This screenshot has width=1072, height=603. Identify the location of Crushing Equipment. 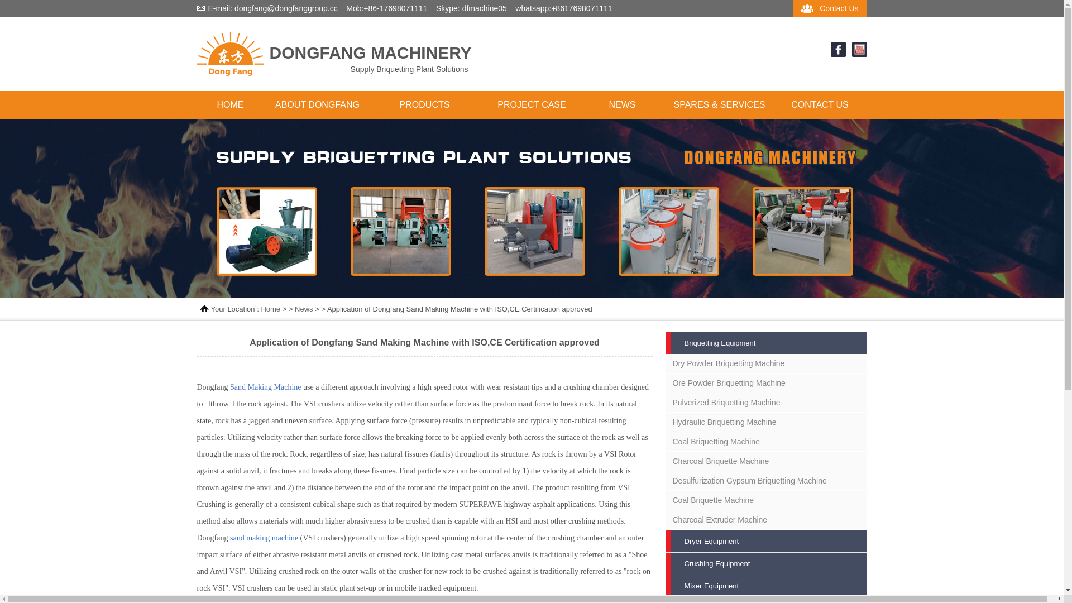
(766, 564).